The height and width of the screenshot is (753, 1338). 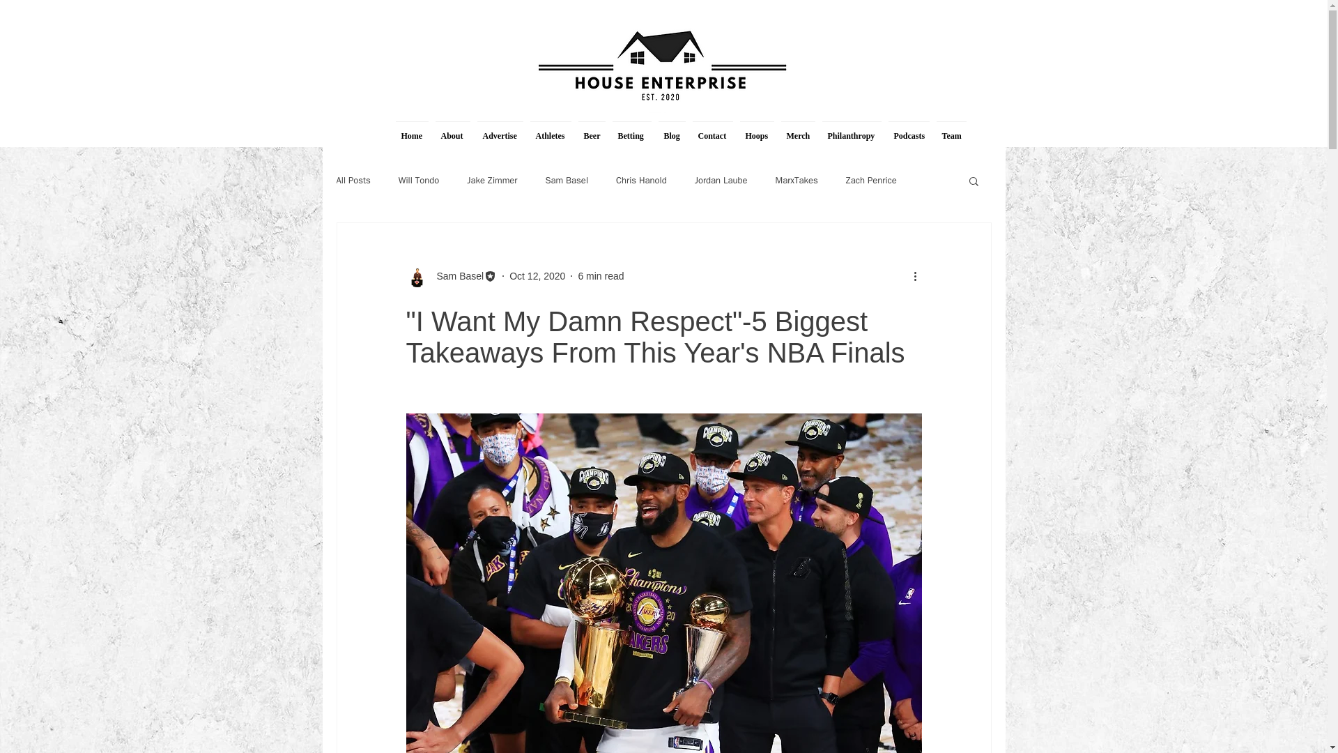 What do you see at coordinates (601, 275) in the screenshot?
I see `6 min read` at bounding box center [601, 275].